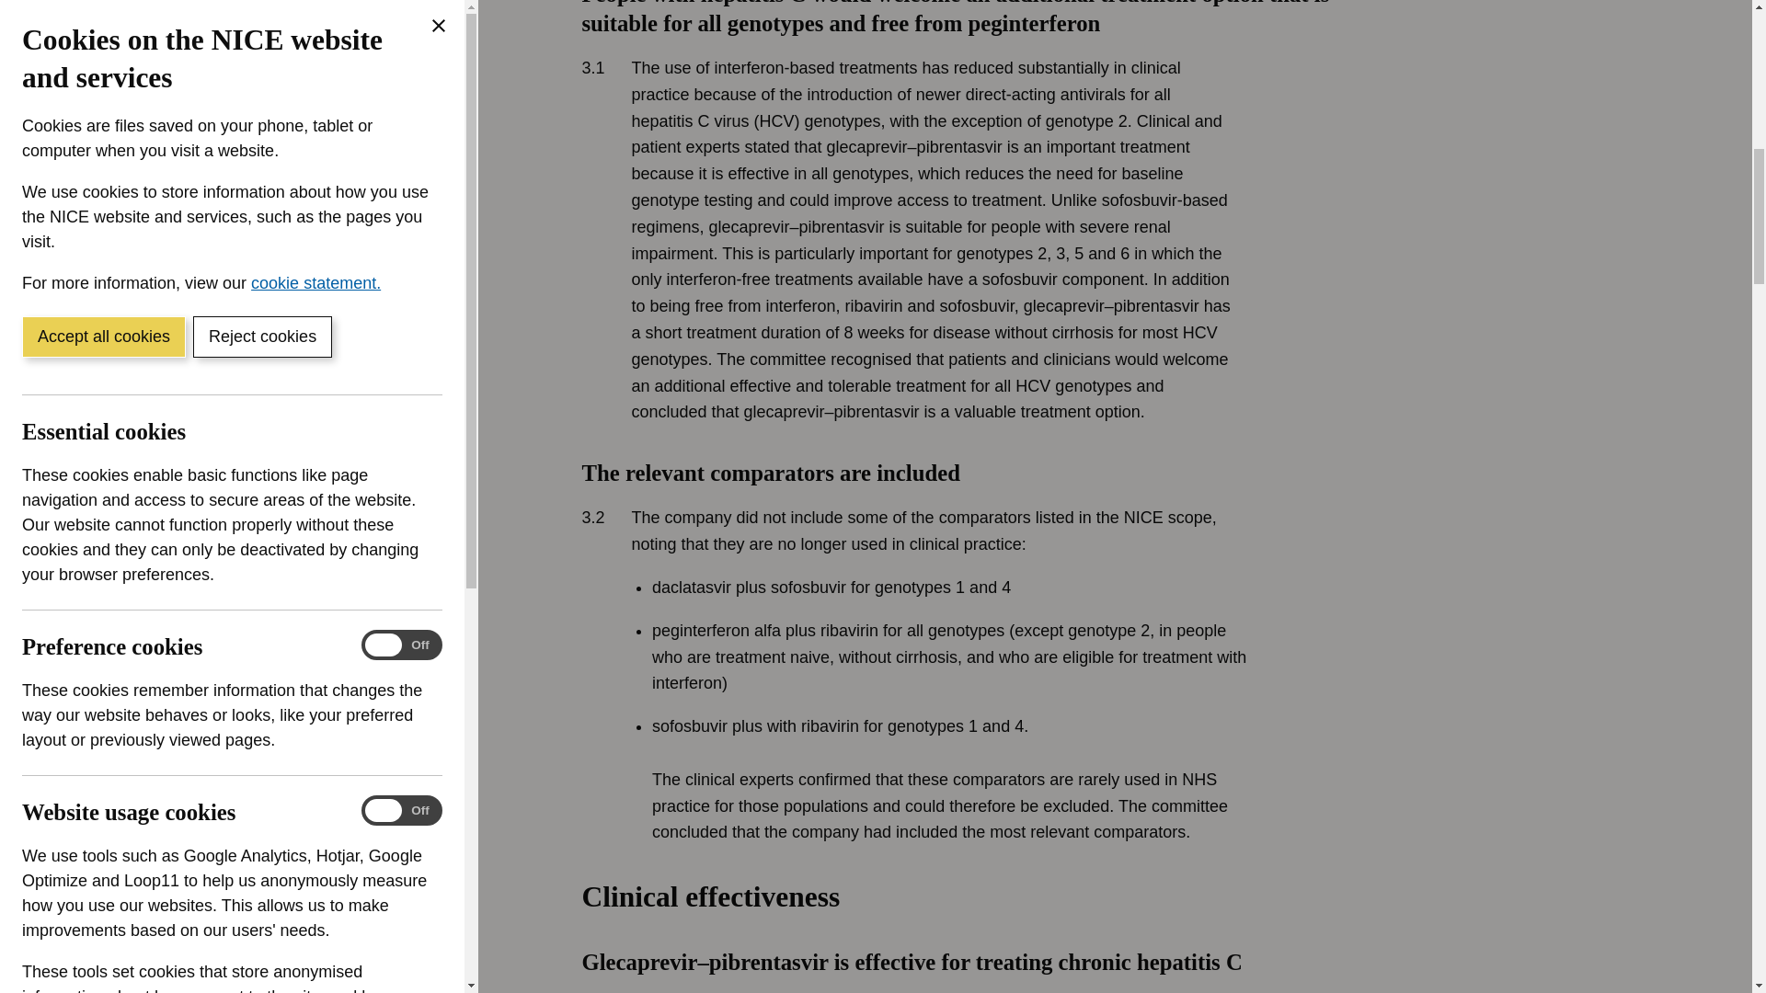 The width and height of the screenshot is (1766, 993). What do you see at coordinates (1030, 936) in the screenshot?
I see `Clinical effectiveness` at bounding box center [1030, 936].